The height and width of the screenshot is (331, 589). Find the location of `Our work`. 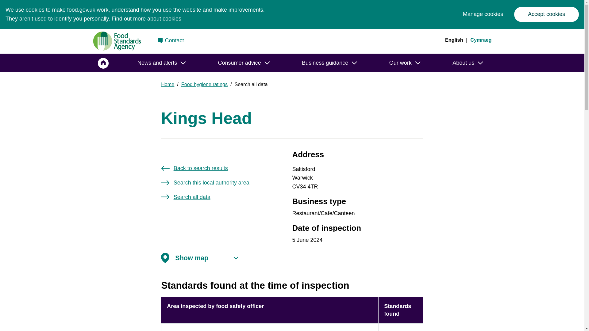

Our work is located at coordinates (405, 63).